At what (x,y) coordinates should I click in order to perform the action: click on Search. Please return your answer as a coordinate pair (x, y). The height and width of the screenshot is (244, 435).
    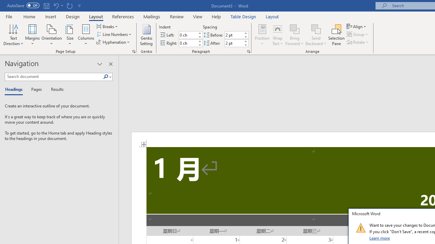
    Looking at the image, I should click on (106, 77).